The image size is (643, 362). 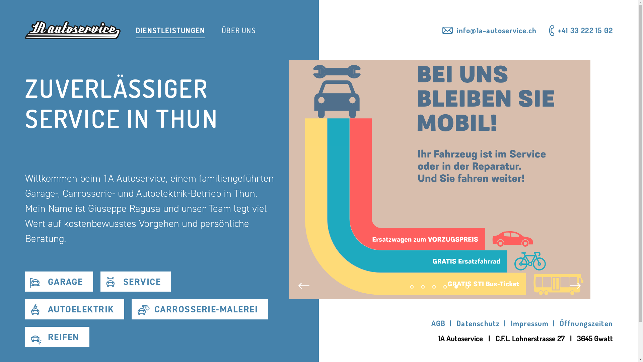 I want to click on +41 33 222 15 02, so click(x=585, y=30).